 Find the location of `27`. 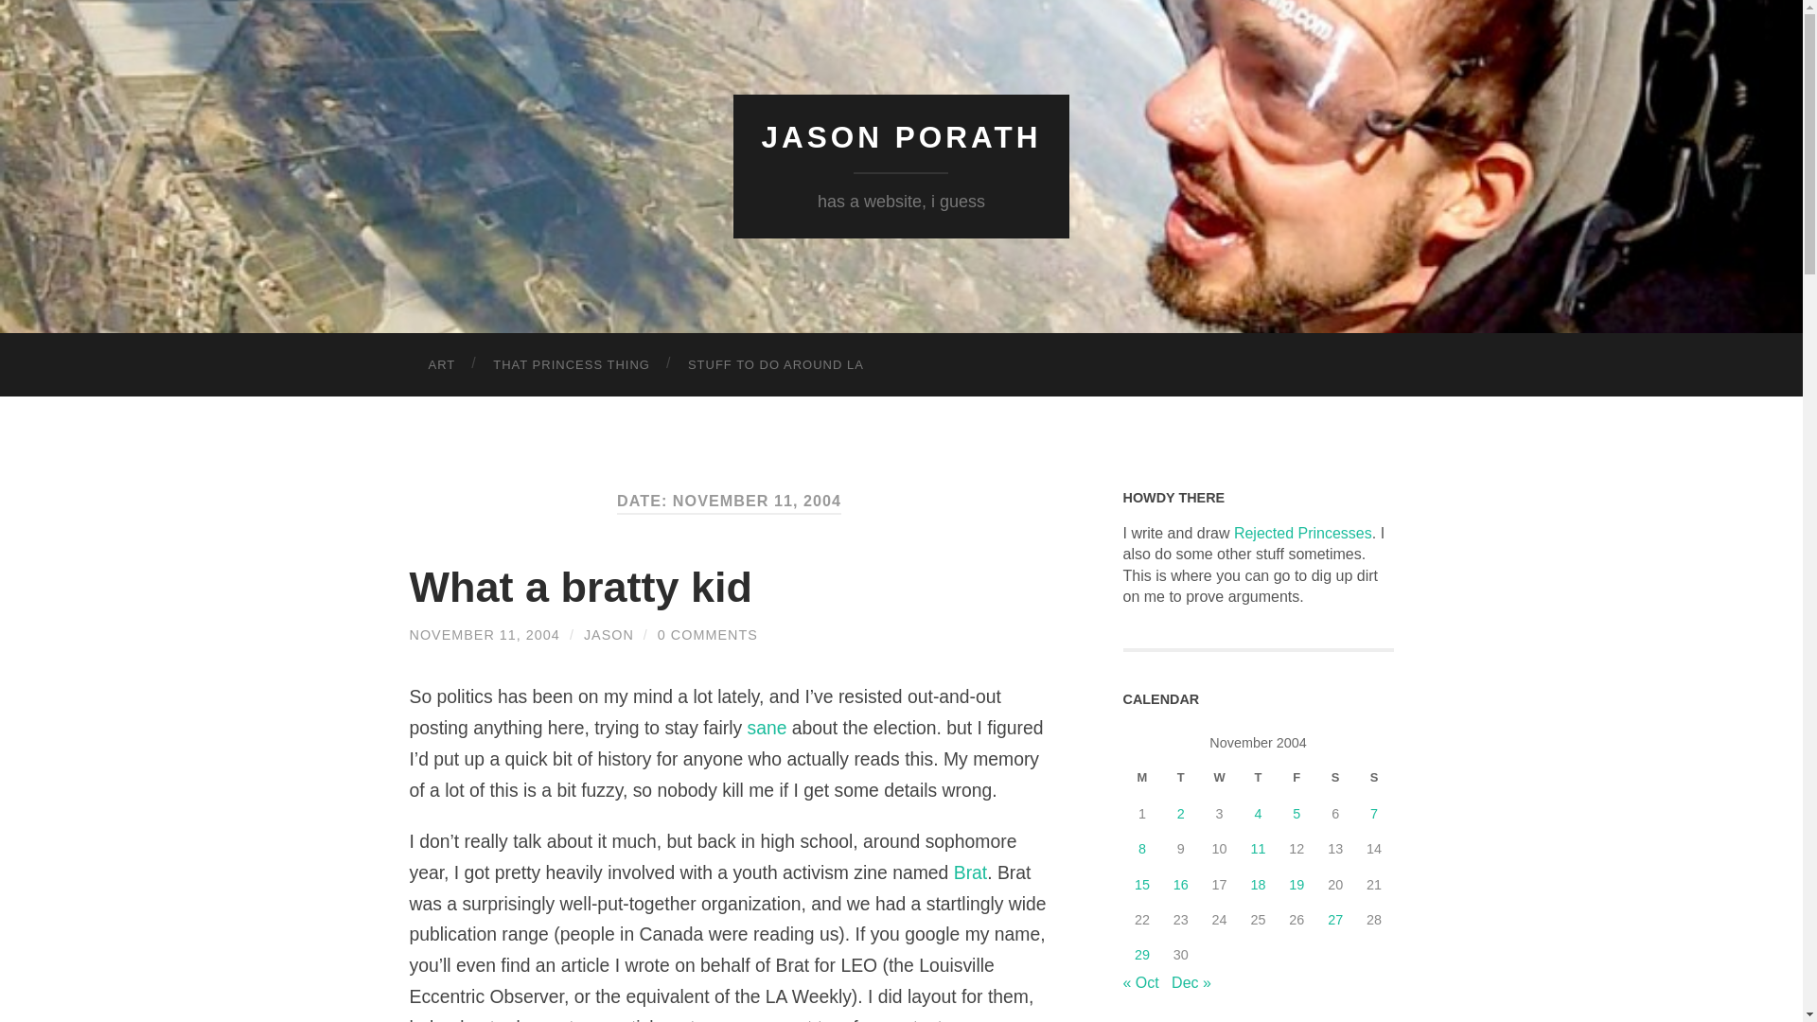

27 is located at coordinates (1334, 920).